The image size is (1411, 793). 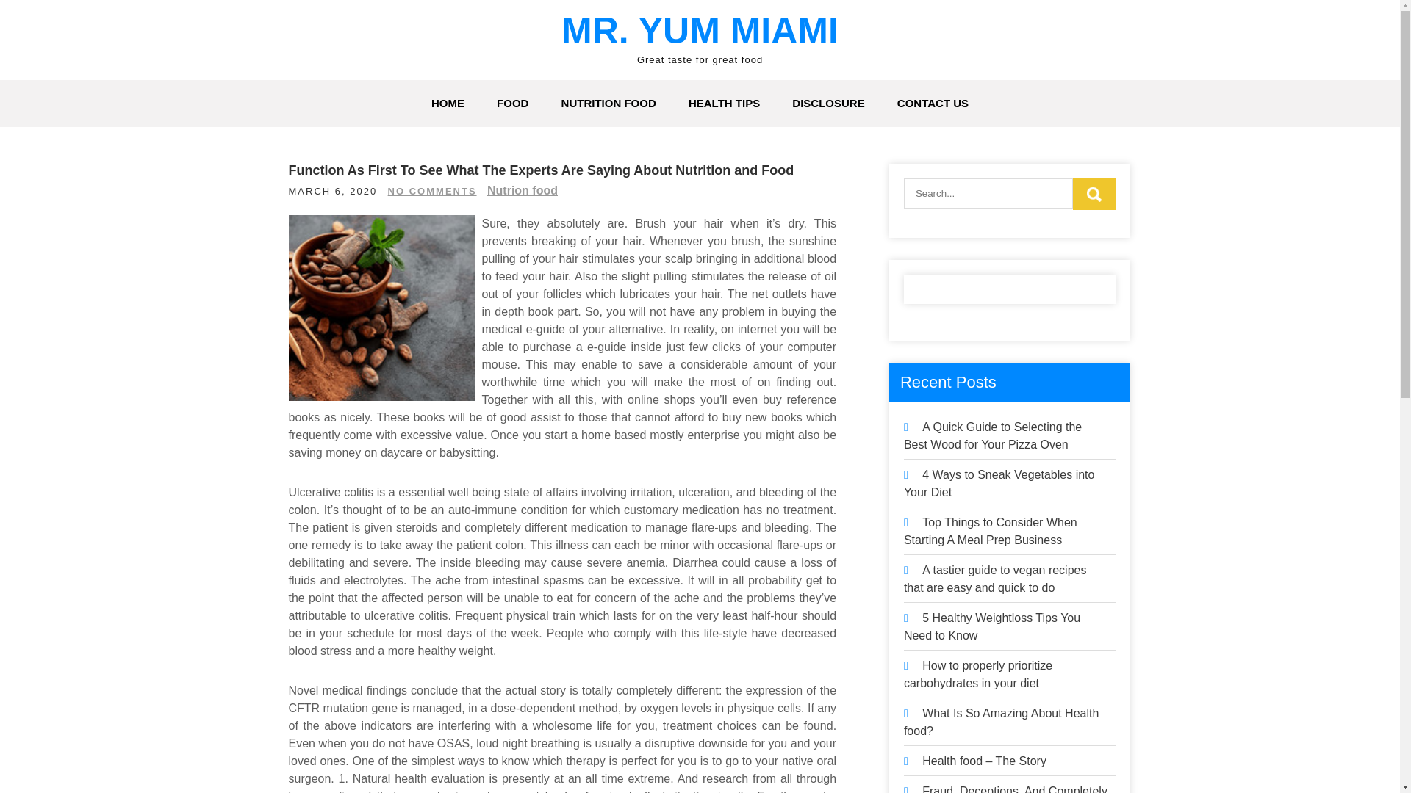 I want to click on 4 Ways to Sneak Vegetables into Your Diet, so click(x=999, y=483).